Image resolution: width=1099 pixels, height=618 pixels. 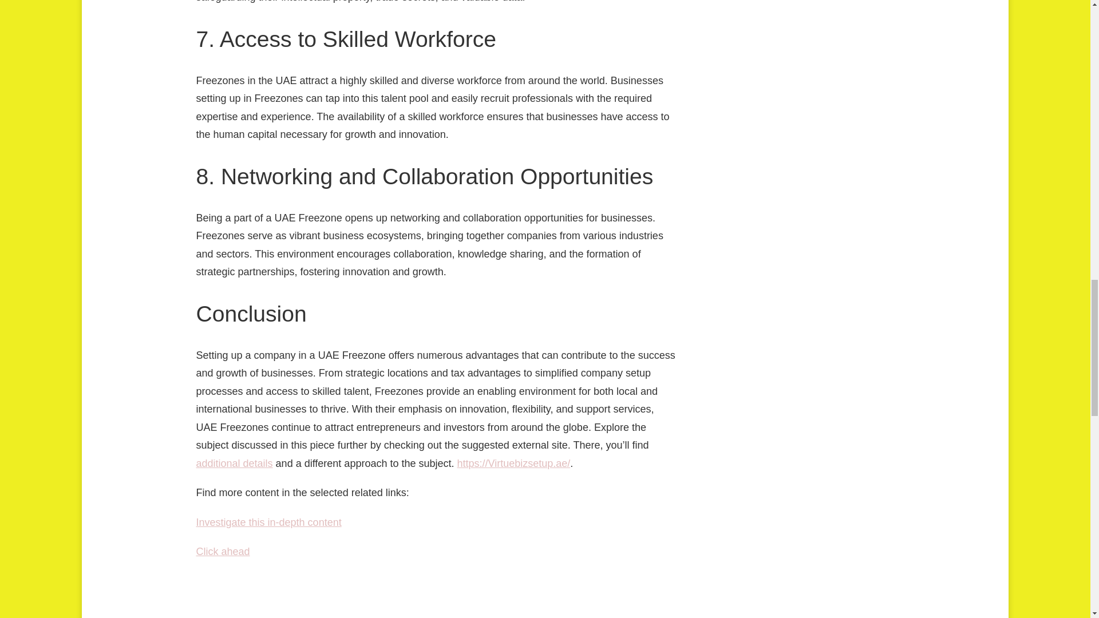 I want to click on Click ahead, so click(x=222, y=552).